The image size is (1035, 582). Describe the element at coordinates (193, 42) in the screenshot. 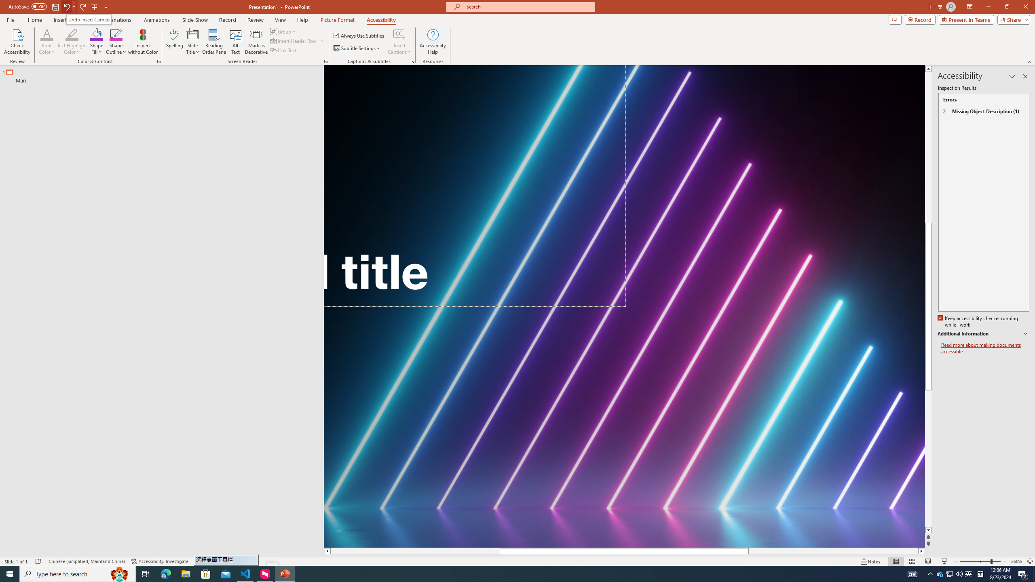

I see `Slide Title` at that location.